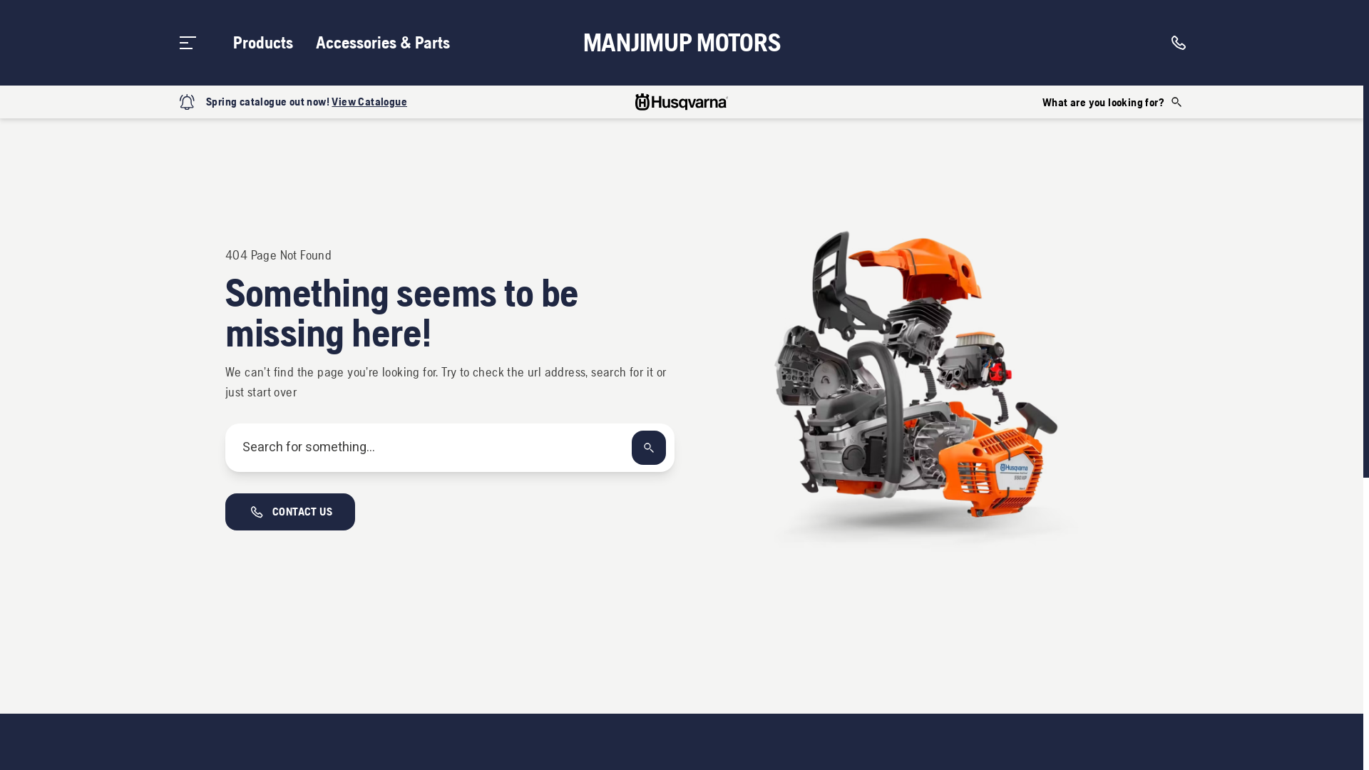  What do you see at coordinates (649, 448) in the screenshot?
I see `SEARCH` at bounding box center [649, 448].